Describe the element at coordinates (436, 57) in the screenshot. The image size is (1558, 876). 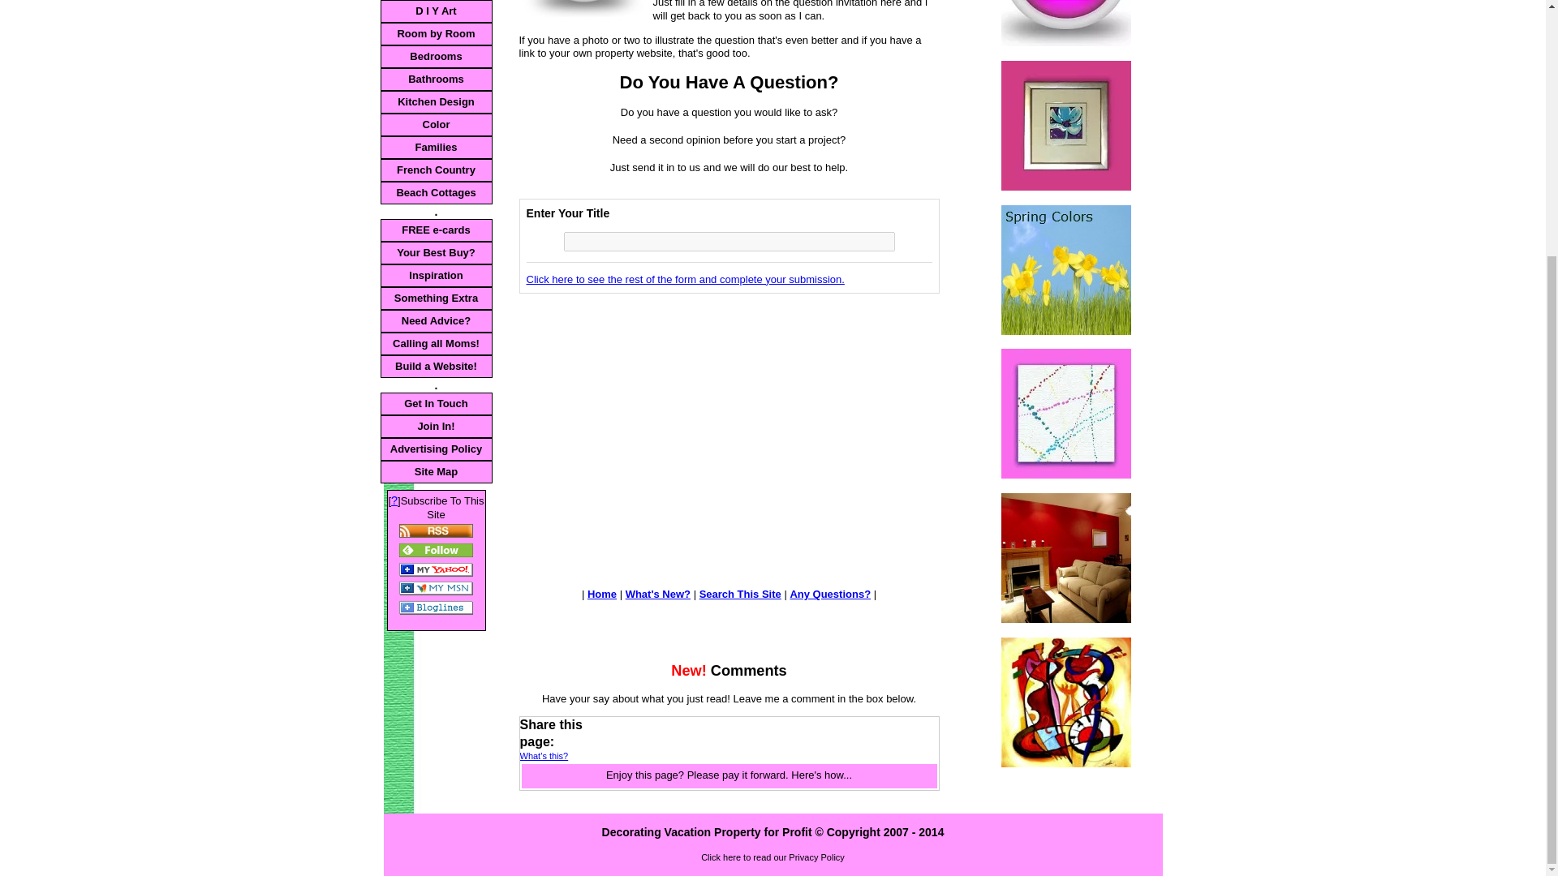
I see `Bedrooms` at that location.